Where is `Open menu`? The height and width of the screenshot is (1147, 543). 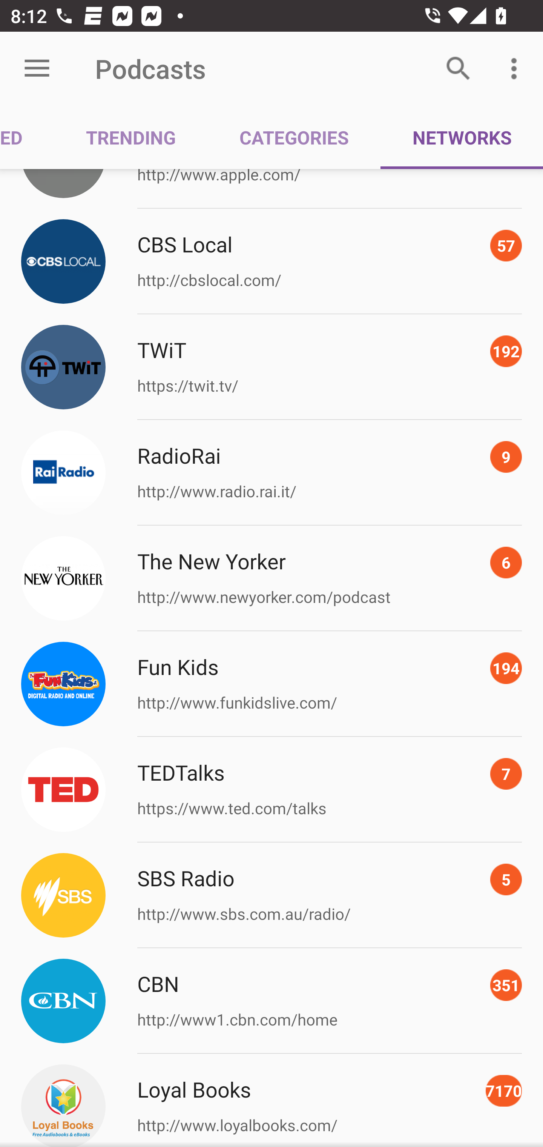 Open menu is located at coordinates (37, 69).